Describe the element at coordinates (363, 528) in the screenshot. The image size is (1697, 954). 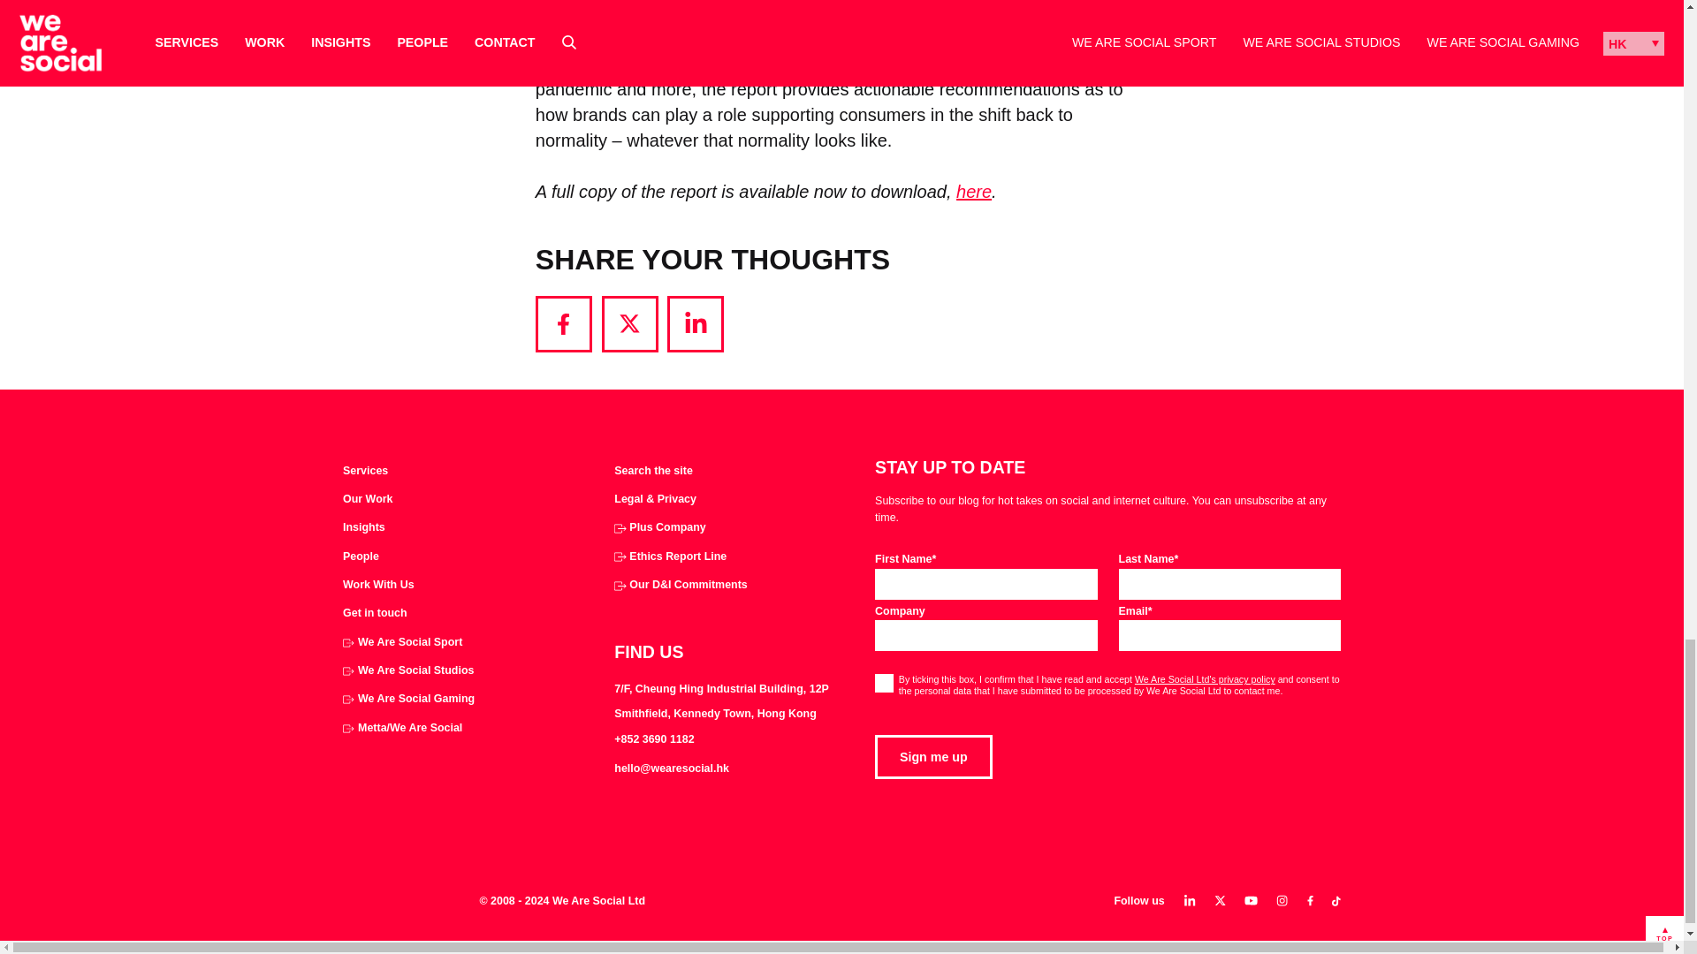
I see `Insights` at that location.